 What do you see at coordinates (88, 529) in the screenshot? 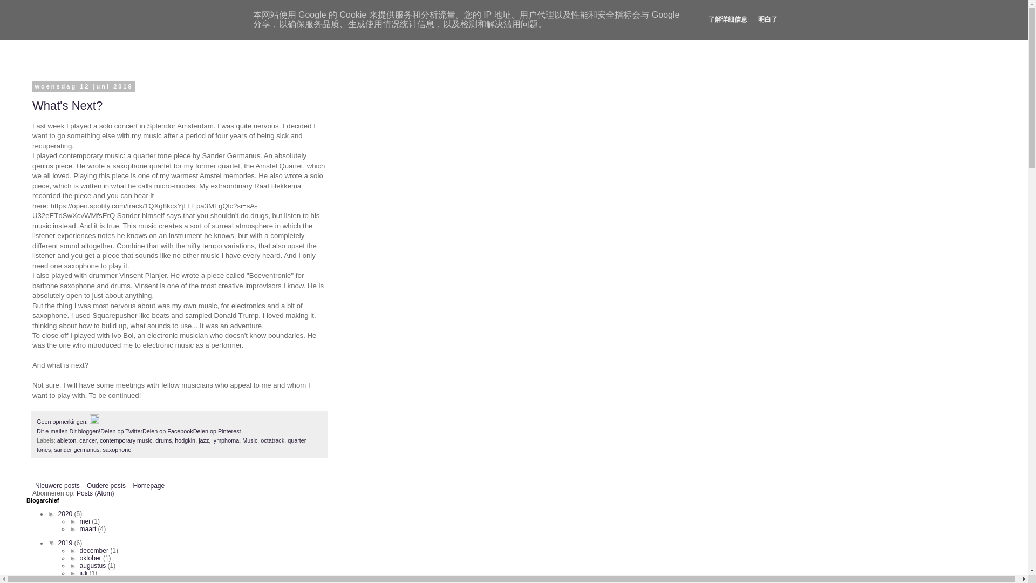
I see `maart` at bounding box center [88, 529].